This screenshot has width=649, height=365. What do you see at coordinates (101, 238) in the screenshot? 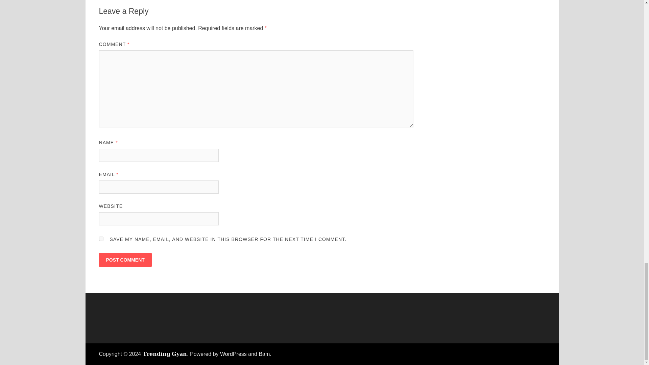
I see `yes` at bounding box center [101, 238].